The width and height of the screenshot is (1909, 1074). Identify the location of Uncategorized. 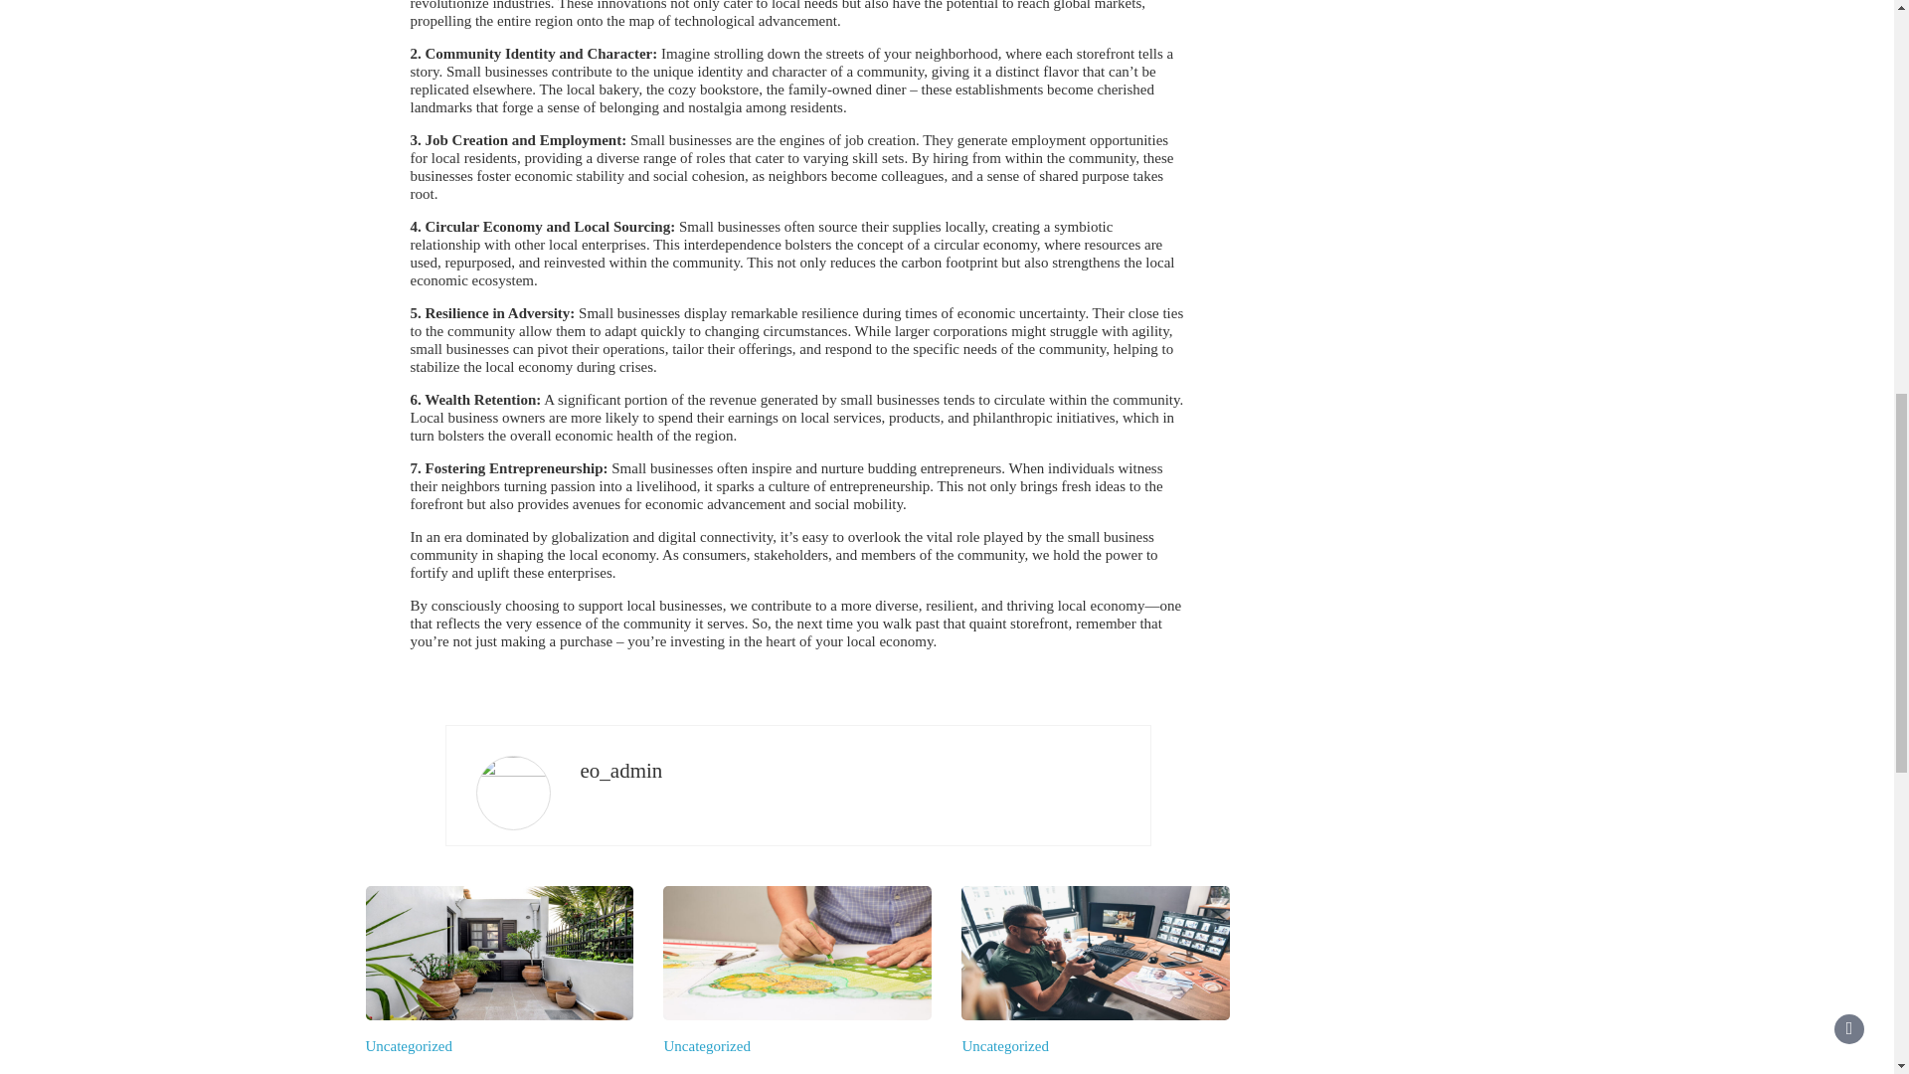
(706, 1046).